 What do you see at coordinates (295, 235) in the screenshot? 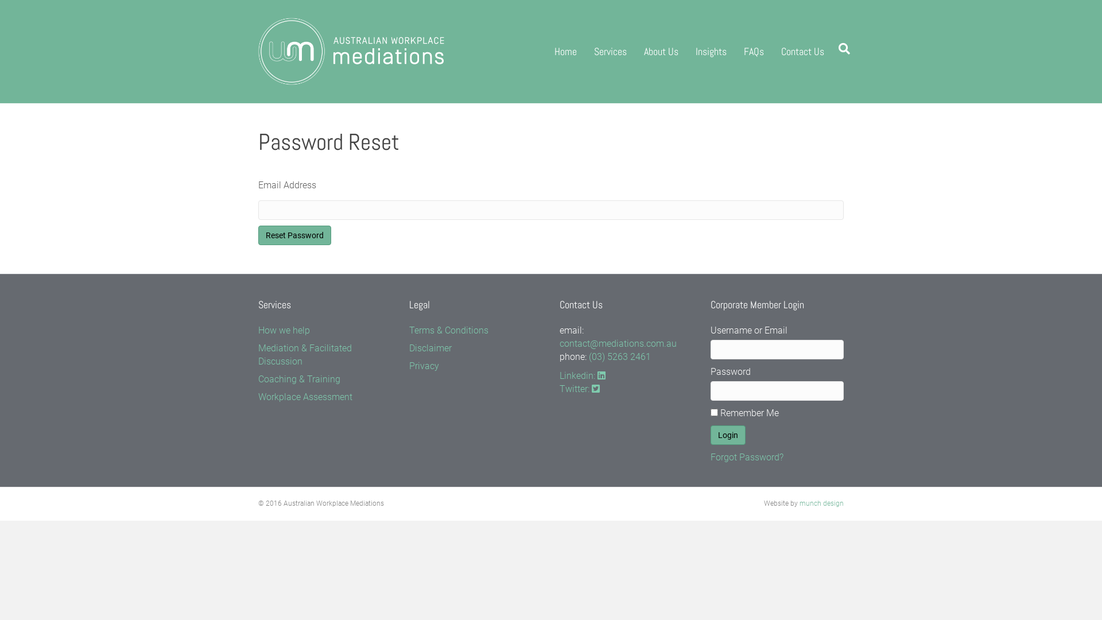
I see `Reset Password` at bounding box center [295, 235].